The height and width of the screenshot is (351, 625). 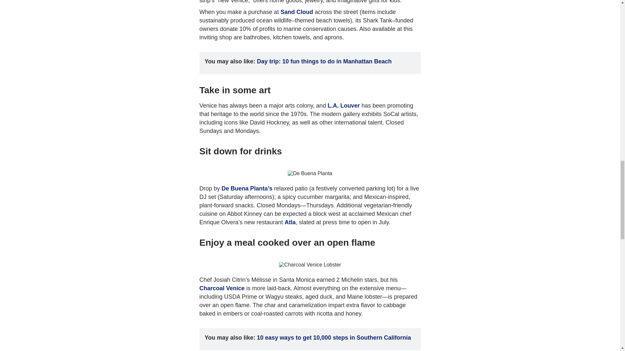 I want to click on Day trip: 10 fun things to do in Manhattan Beach, so click(x=324, y=61).